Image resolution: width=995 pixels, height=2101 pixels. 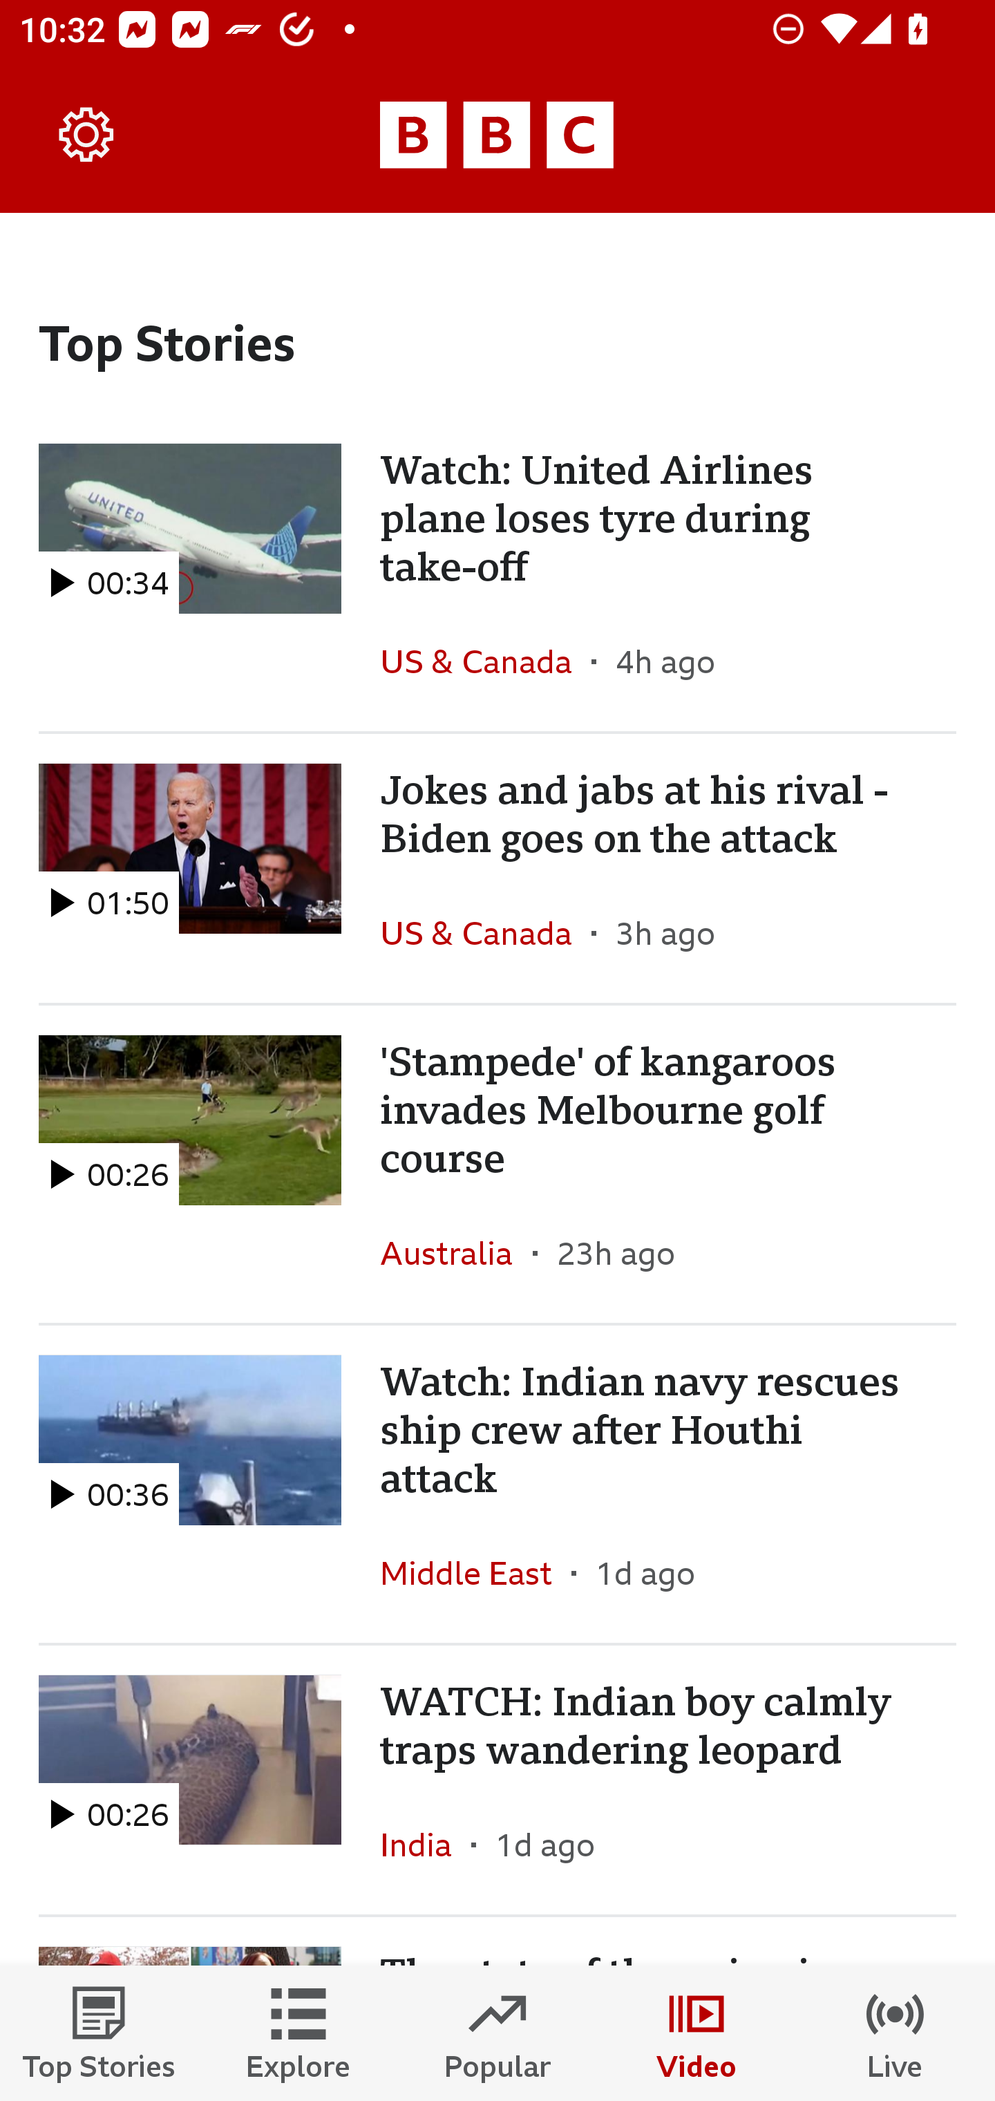 What do you see at coordinates (497, 2033) in the screenshot?
I see `Popular` at bounding box center [497, 2033].